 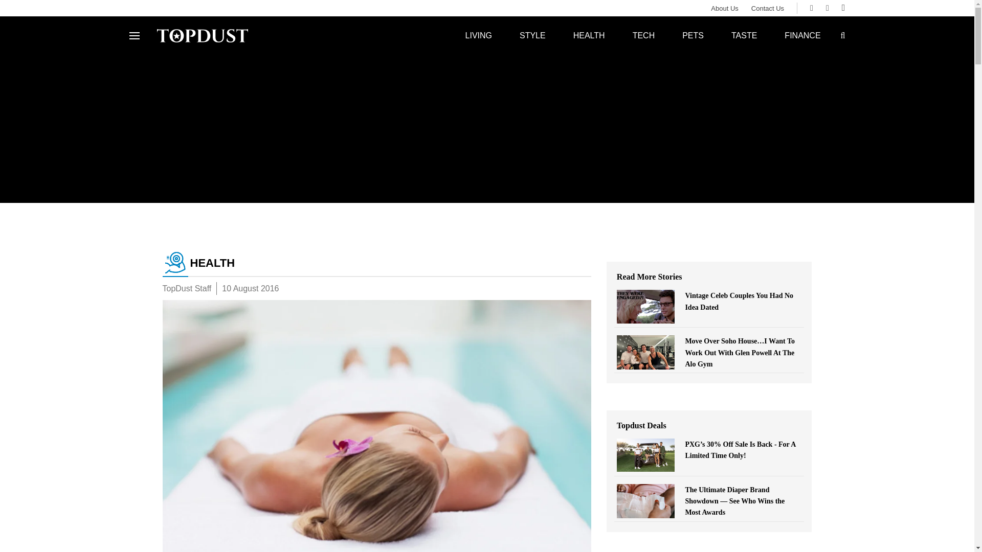 I want to click on Contact Us, so click(x=761, y=8).